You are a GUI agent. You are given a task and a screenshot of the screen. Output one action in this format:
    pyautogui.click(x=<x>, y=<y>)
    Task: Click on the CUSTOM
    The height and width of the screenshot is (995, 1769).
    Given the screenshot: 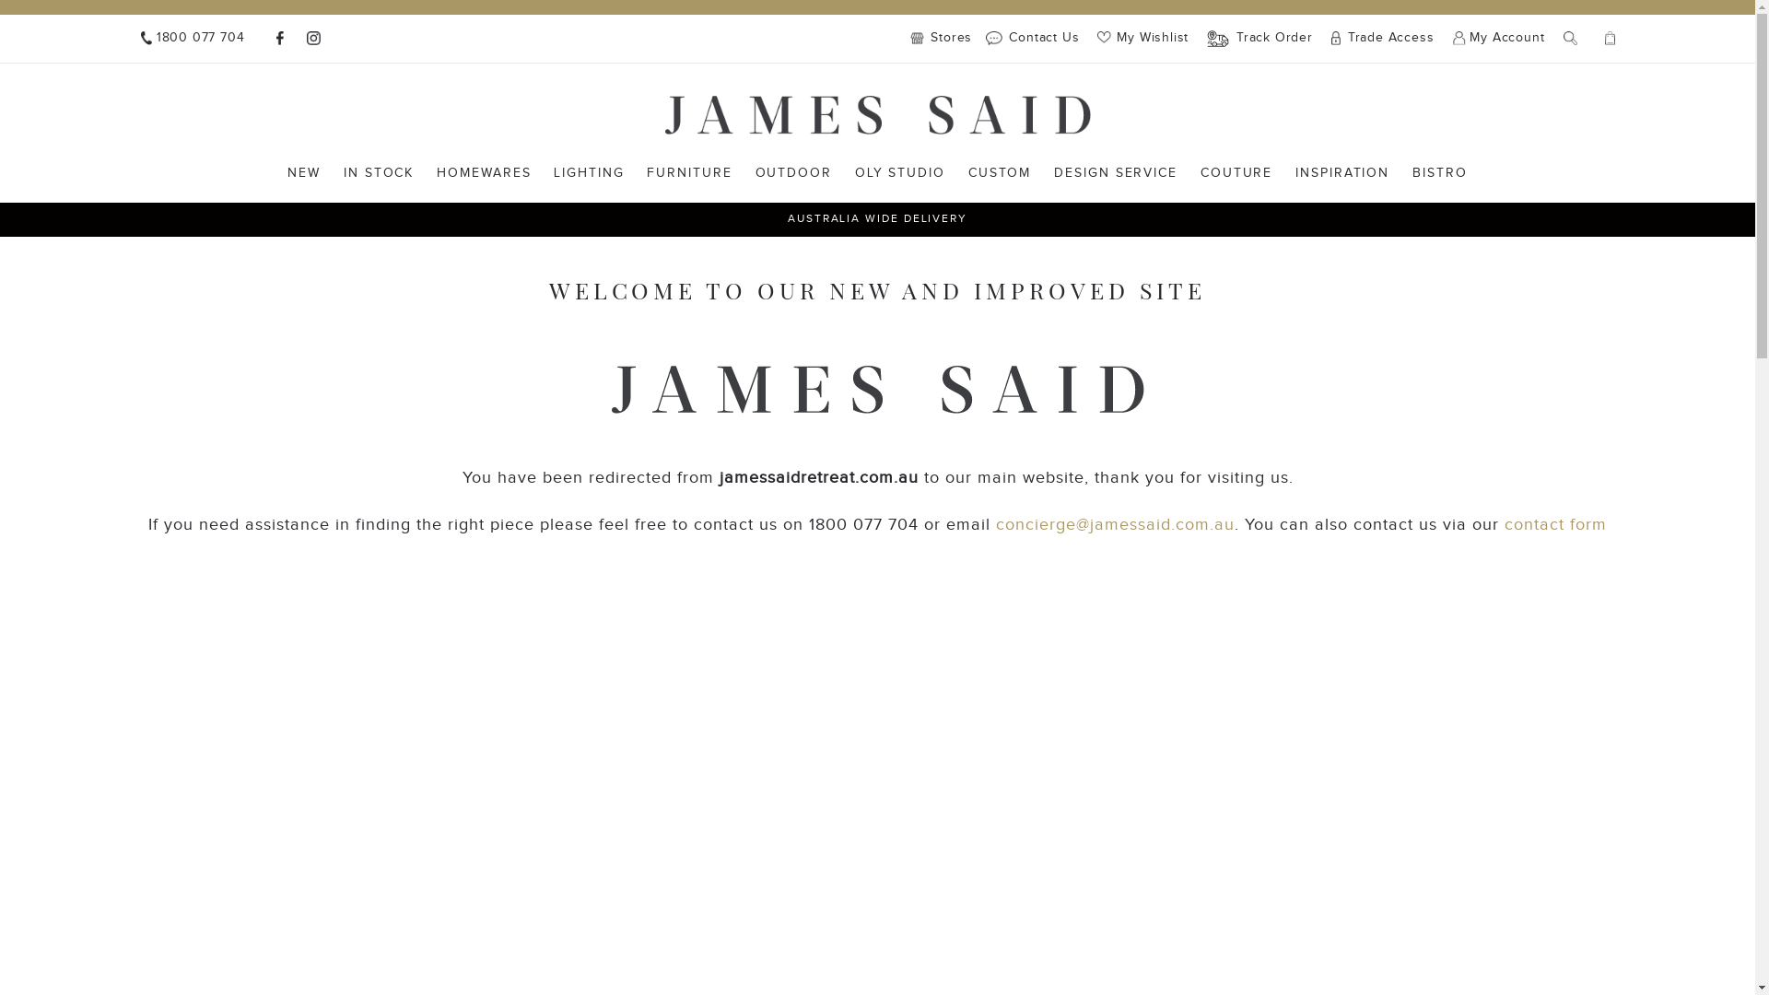 What is the action you would take?
    pyautogui.click(x=1001, y=174)
    